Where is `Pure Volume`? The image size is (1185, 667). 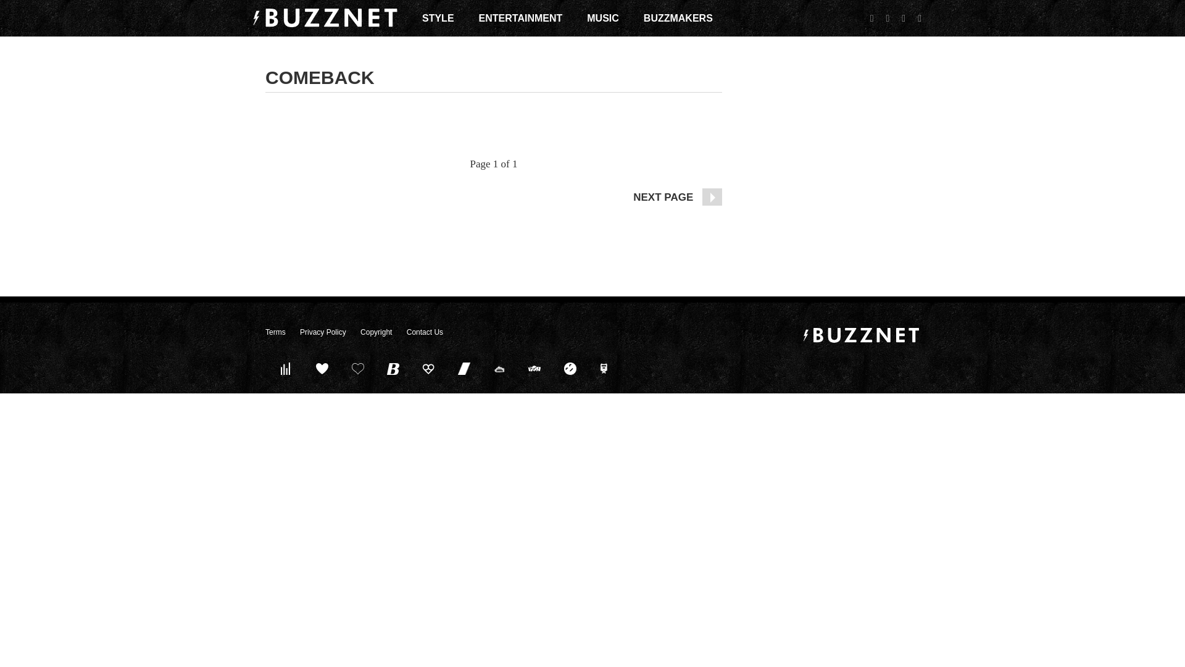
Pure Volume is located at coordinates (286, 368).